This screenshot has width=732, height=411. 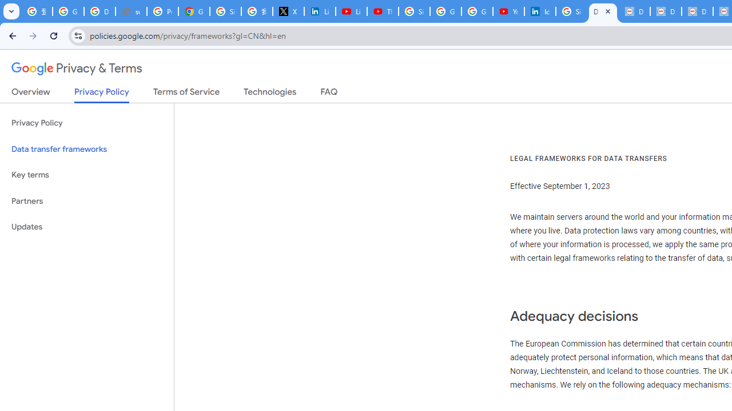 What do you see at coordinates (320, 11) in the screenshot?
I see `LinkedIn Privacy Policy` at bounding box center [320, 11].